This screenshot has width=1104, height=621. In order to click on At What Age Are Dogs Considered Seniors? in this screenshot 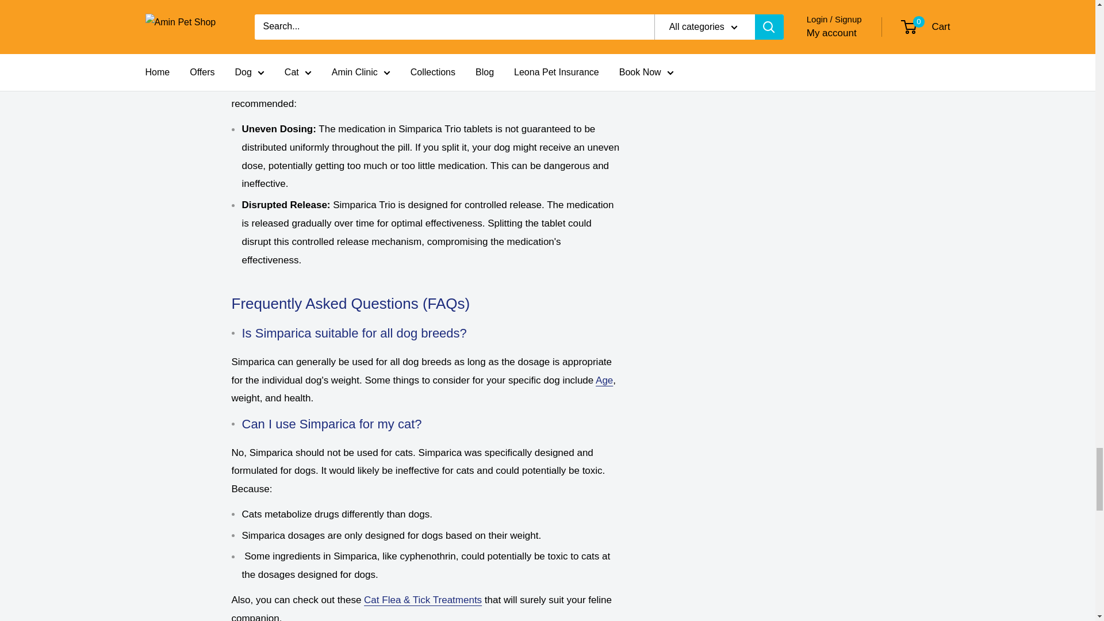, I will do `click(604, 380)`.